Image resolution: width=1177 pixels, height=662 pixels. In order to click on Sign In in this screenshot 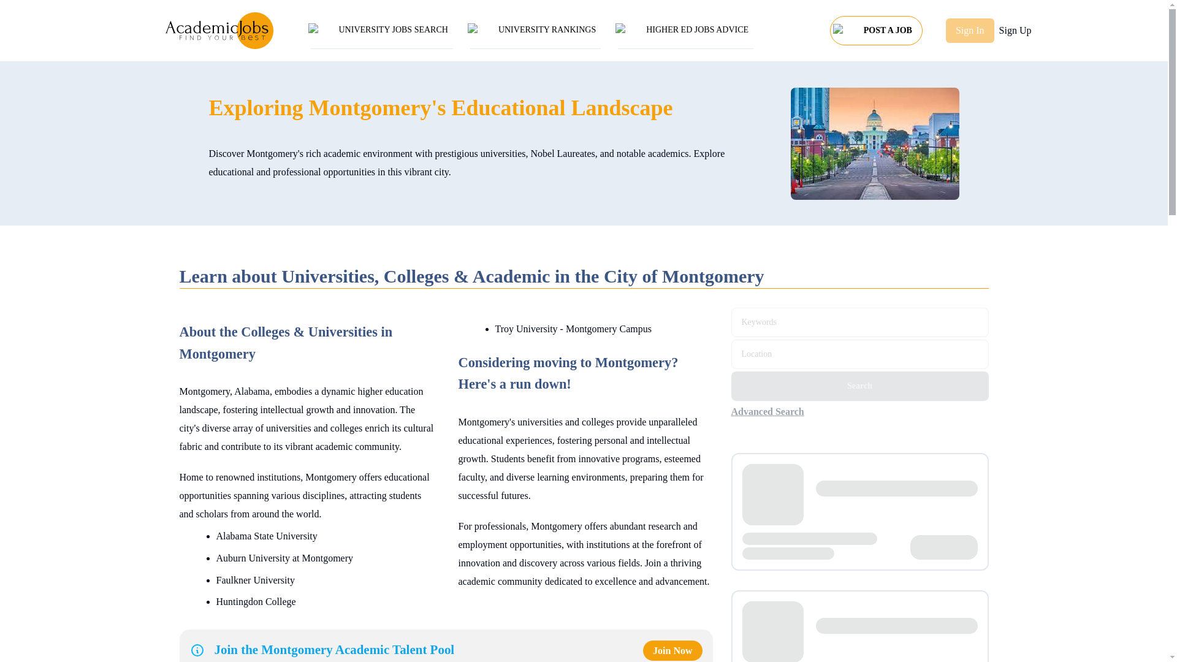, I will do `click(970, 31)`.